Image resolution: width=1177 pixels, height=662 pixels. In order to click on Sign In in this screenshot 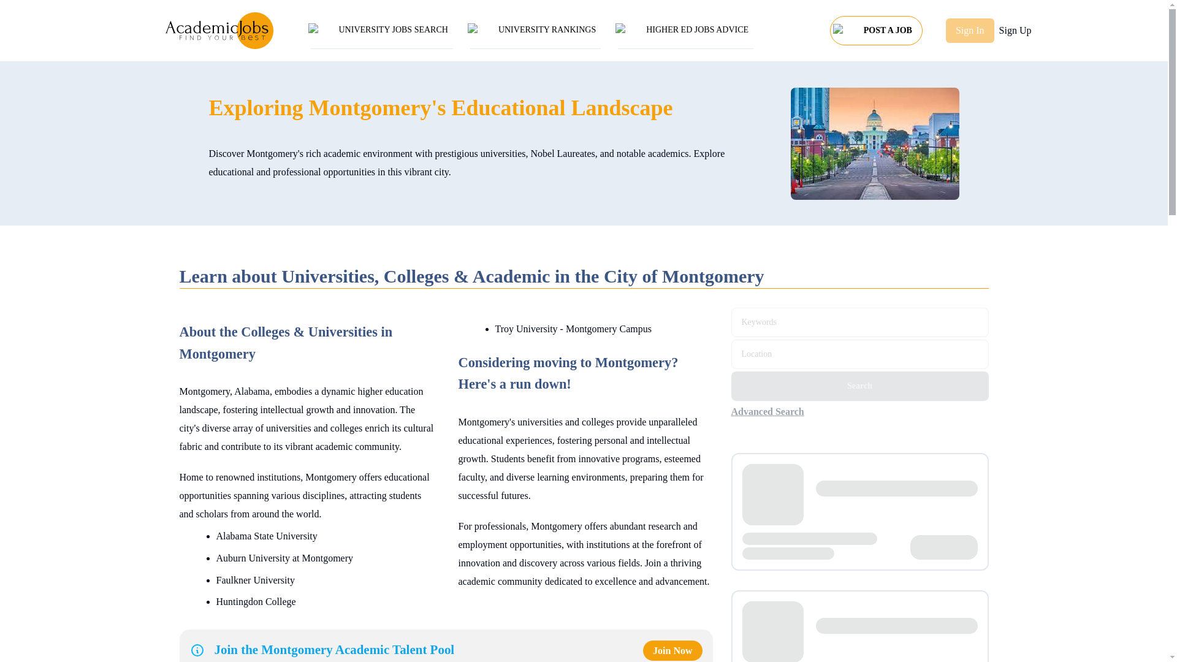, I will do `click(970, 31)`.